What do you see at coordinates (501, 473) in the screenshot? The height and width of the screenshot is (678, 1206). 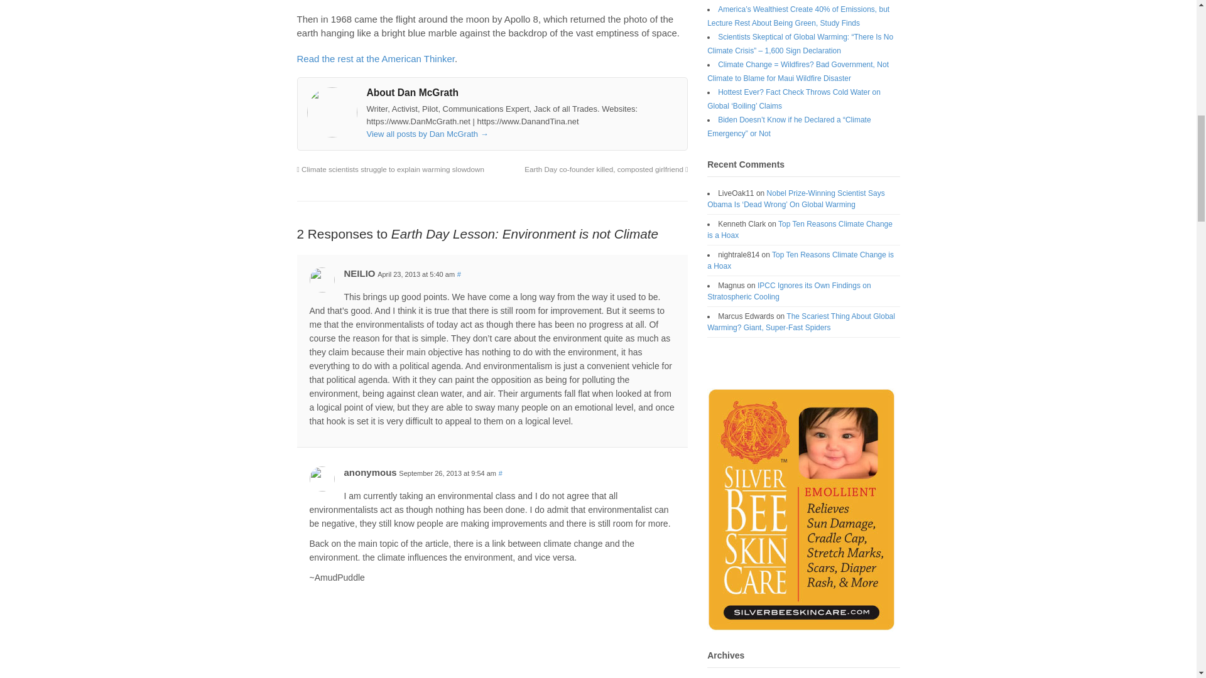 I see `Direct link to this comment` at bounding box center [501, 473].